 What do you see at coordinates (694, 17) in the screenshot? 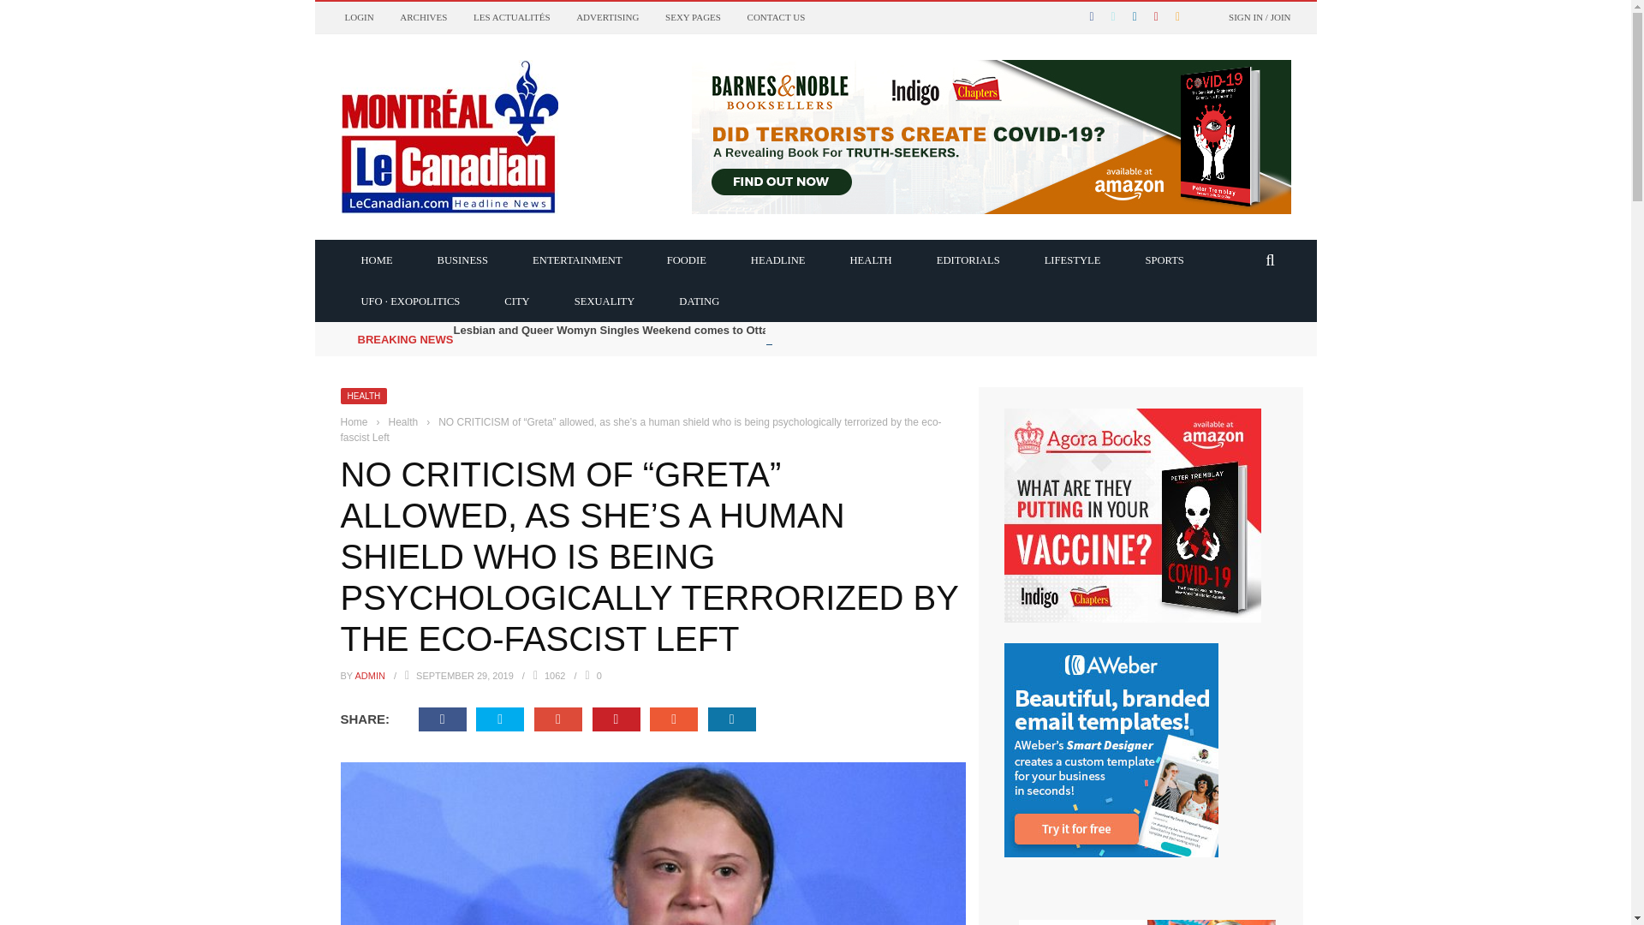
I see `SEXY PAGES` at bounding box center [694, 17].